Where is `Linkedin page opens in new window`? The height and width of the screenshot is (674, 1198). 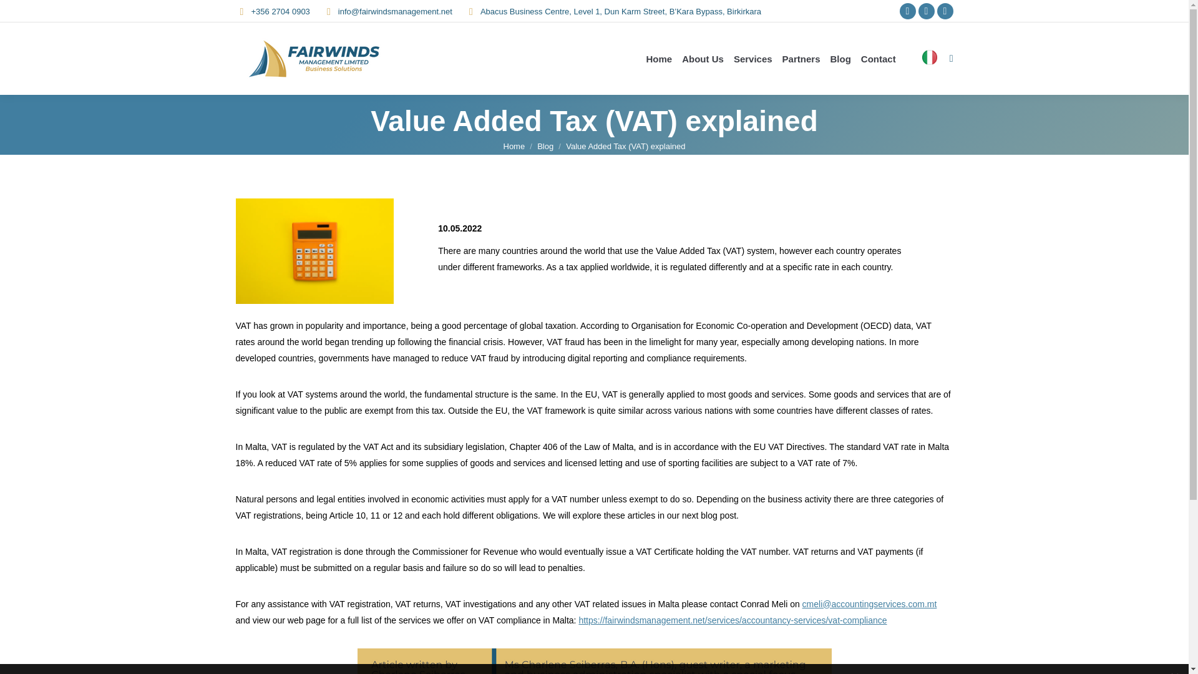 Linkedin page opens in new window is located at coordinates (926, 11).